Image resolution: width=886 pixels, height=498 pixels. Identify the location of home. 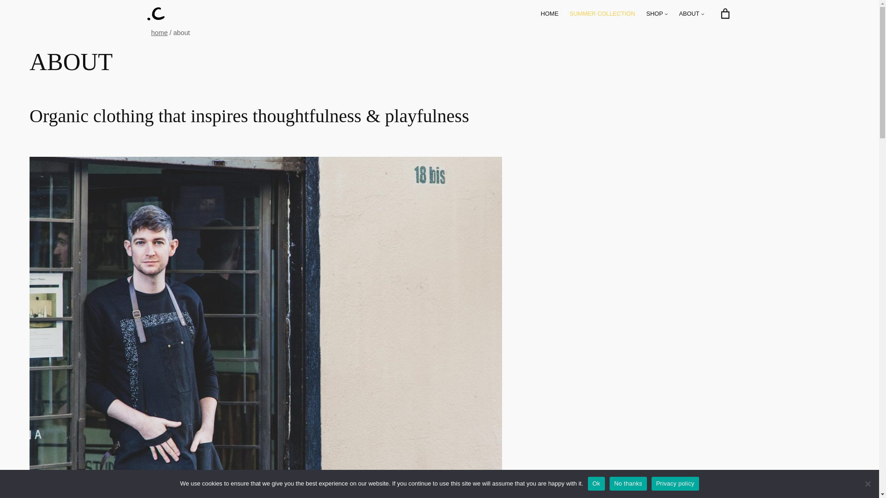
(160, 32).